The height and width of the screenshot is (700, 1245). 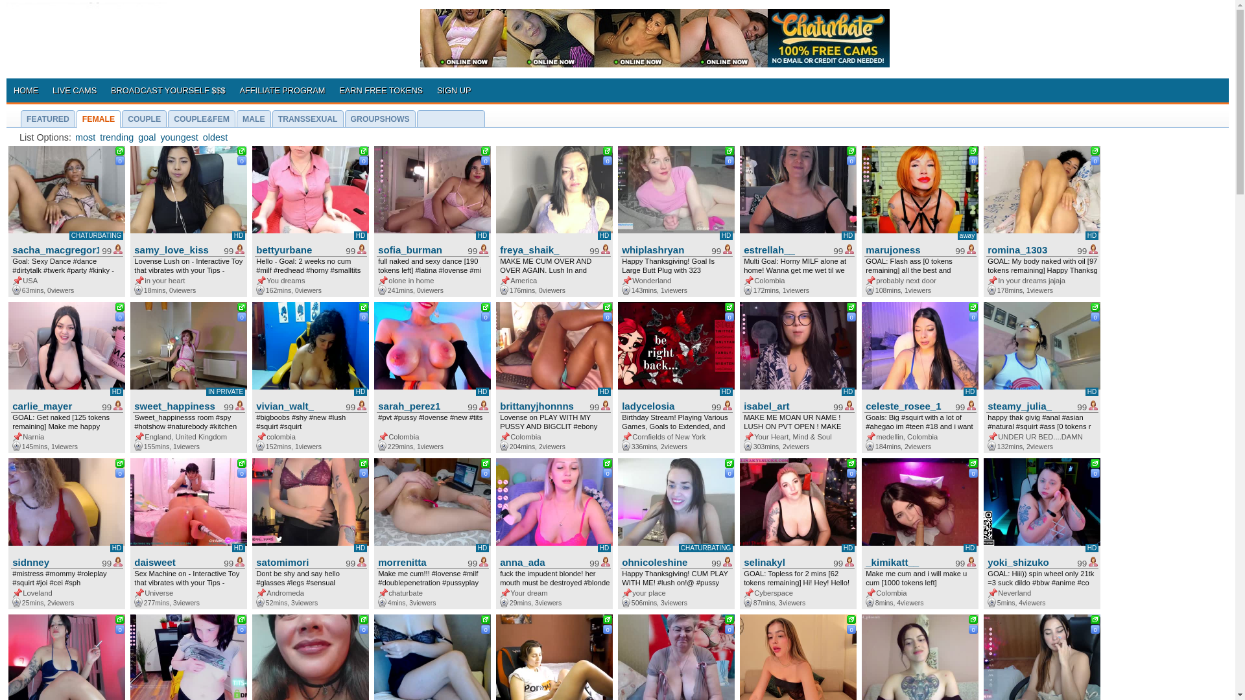 I want to click on     , so click(x=487, y=150).